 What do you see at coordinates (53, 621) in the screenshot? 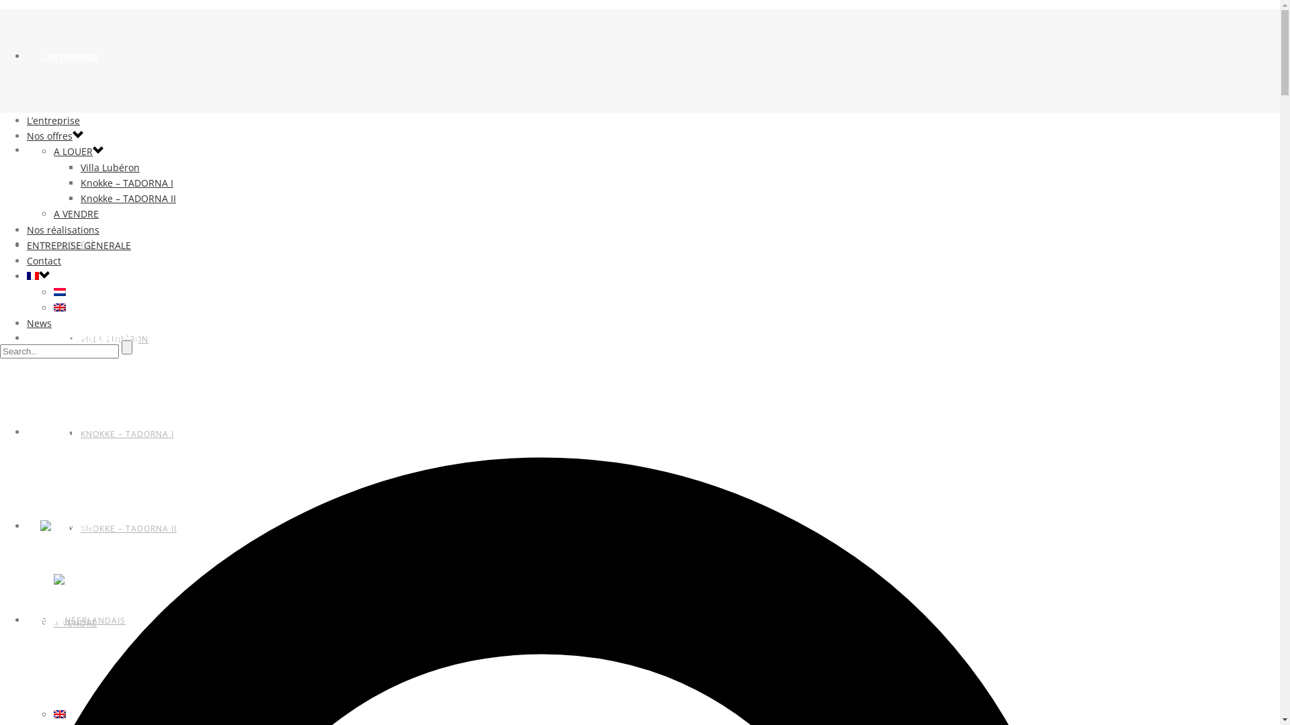
I see `NEWS` at bounding box center [53, 621].